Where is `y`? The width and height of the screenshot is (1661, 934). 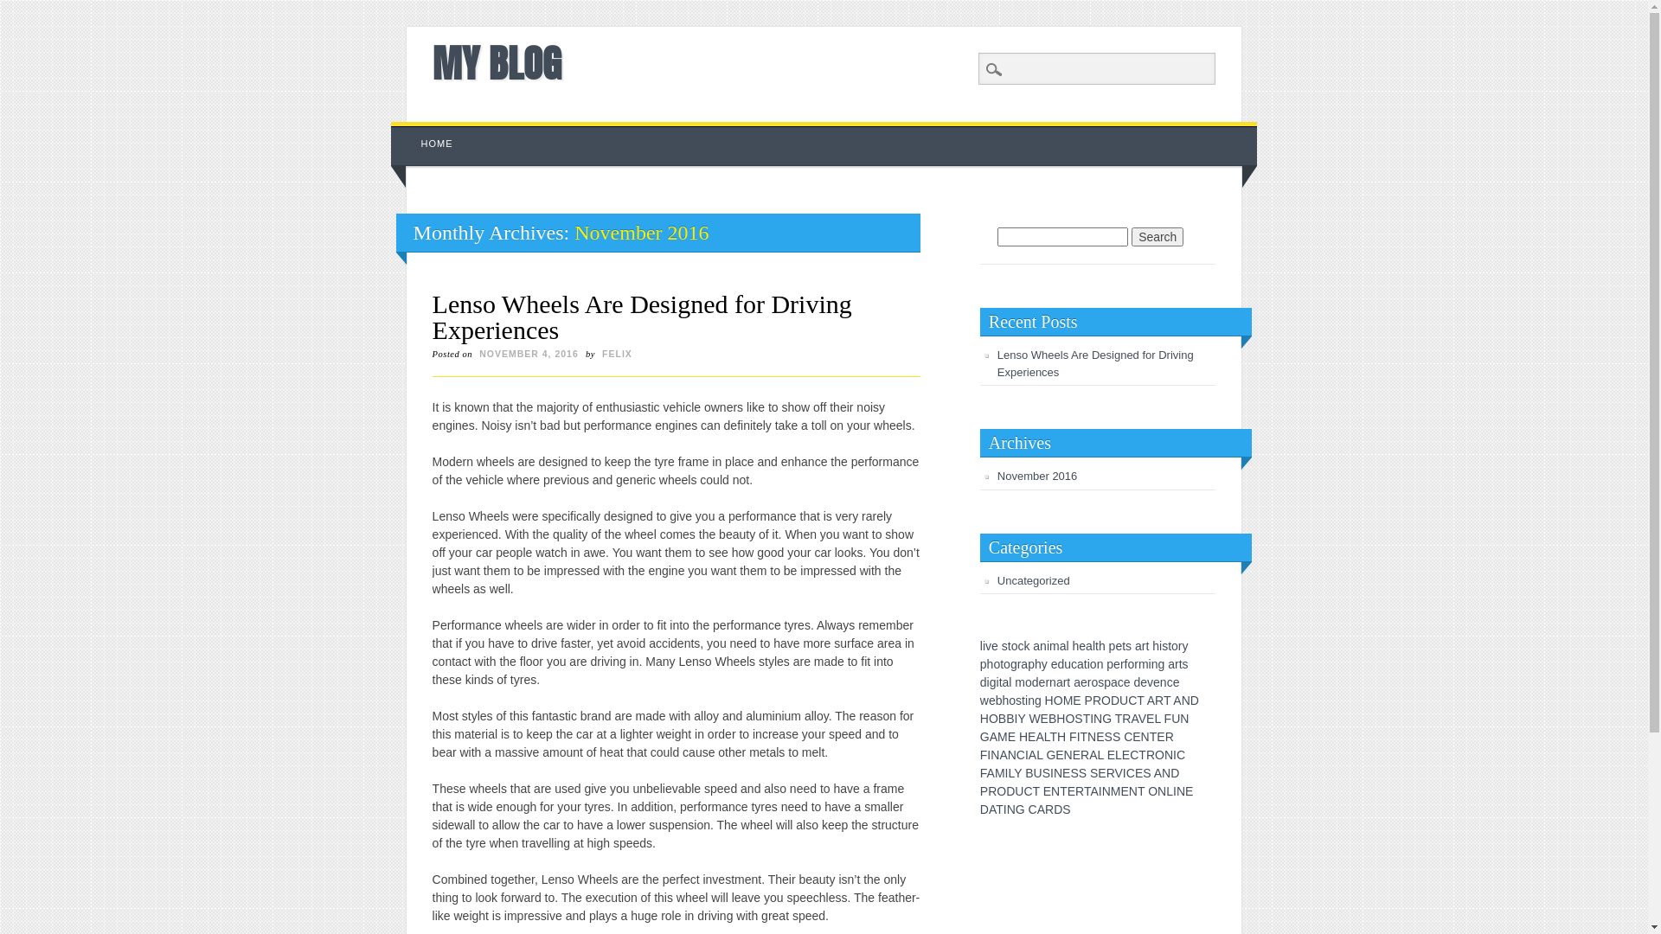
y is located at coordinates (1045, 664).